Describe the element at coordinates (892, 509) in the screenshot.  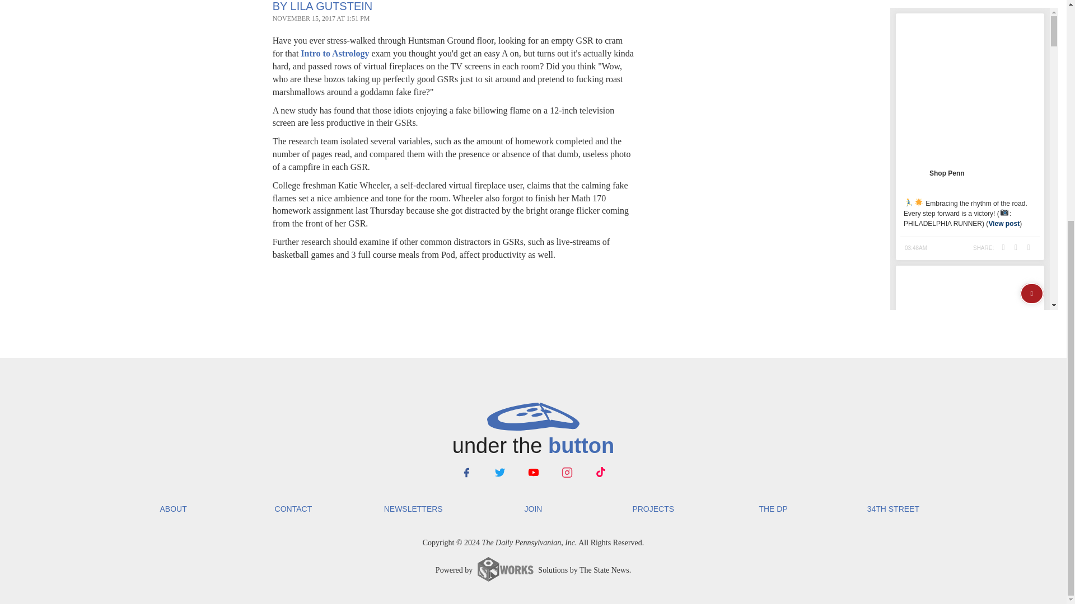
I see `34TH STREET` at that location.